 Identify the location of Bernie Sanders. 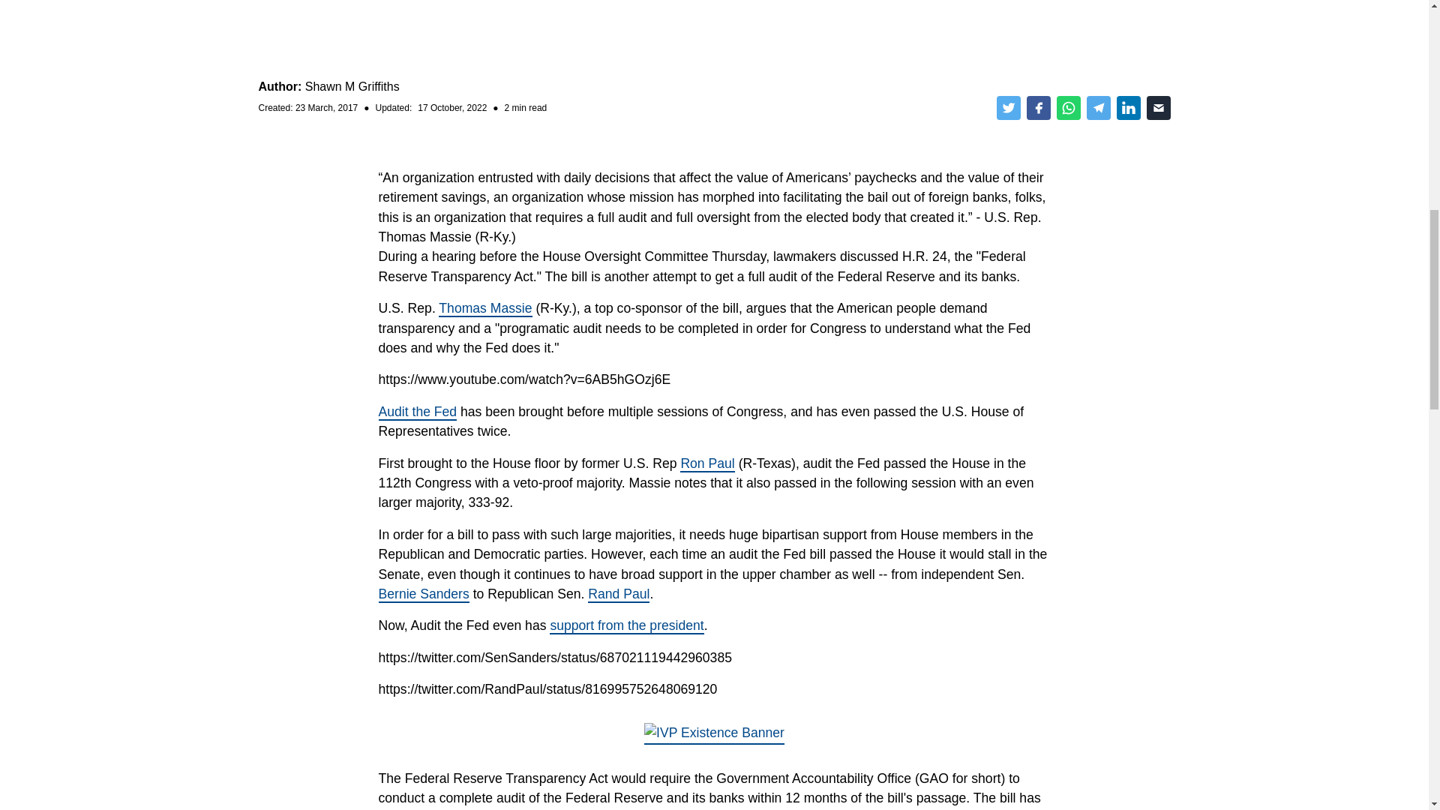
(423, 594).